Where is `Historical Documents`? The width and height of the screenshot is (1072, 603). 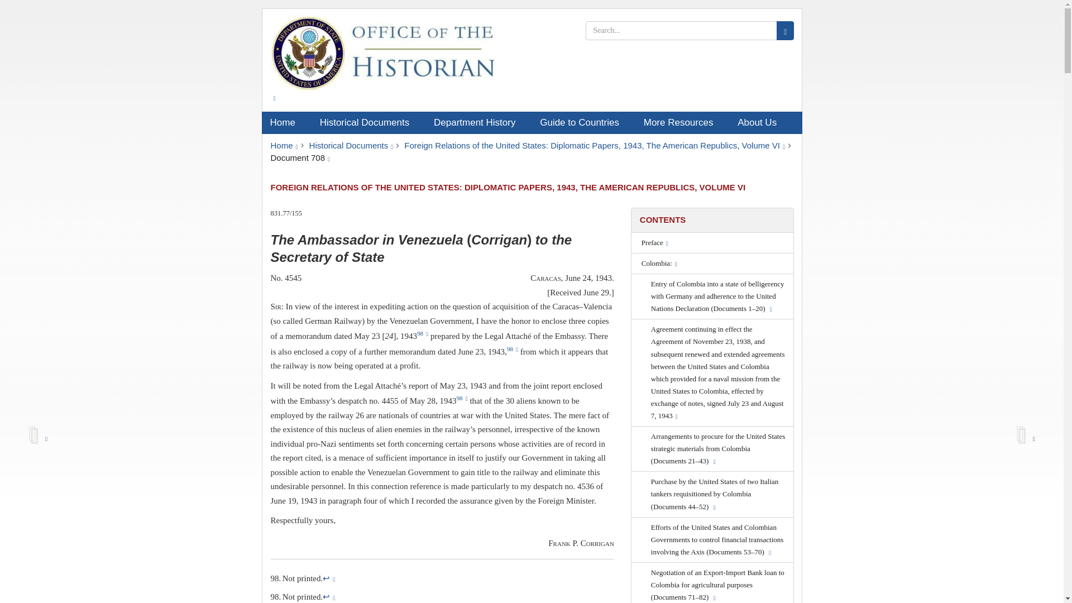
Historical Documents is located at coordinates (351, 145).